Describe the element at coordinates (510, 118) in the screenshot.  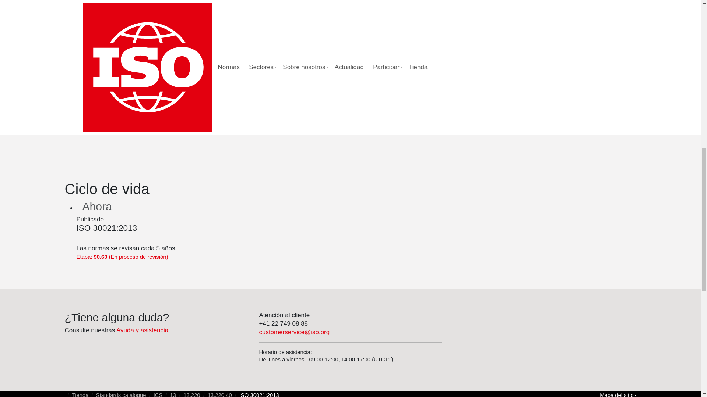
I see `Plastics in general` at that location.